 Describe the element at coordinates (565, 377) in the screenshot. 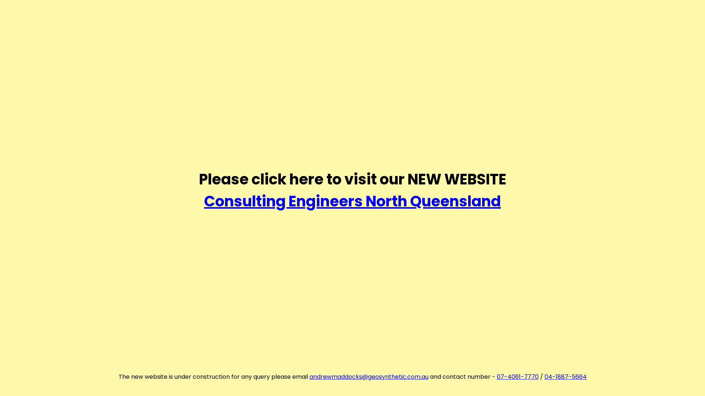

I see `04-1887-5664` at that location.